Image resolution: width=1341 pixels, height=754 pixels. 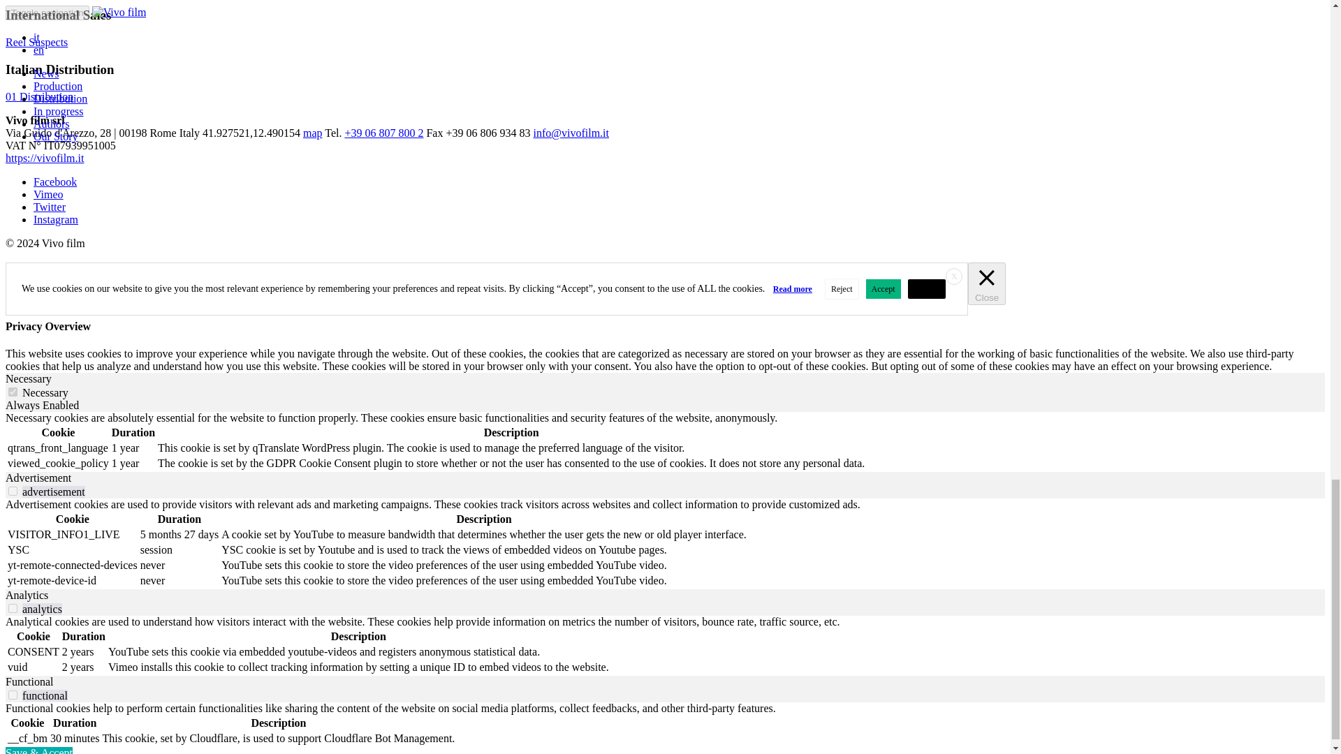 I want to click on Advertisement, so click(x=38, y=478).